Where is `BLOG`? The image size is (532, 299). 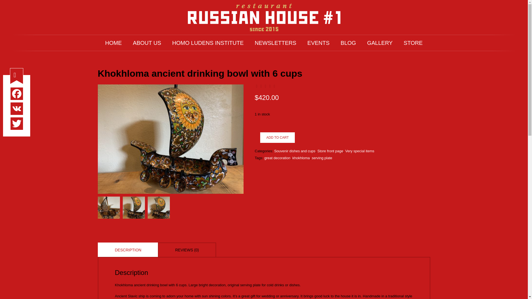
BLOG is located at coordinates (348, 43).